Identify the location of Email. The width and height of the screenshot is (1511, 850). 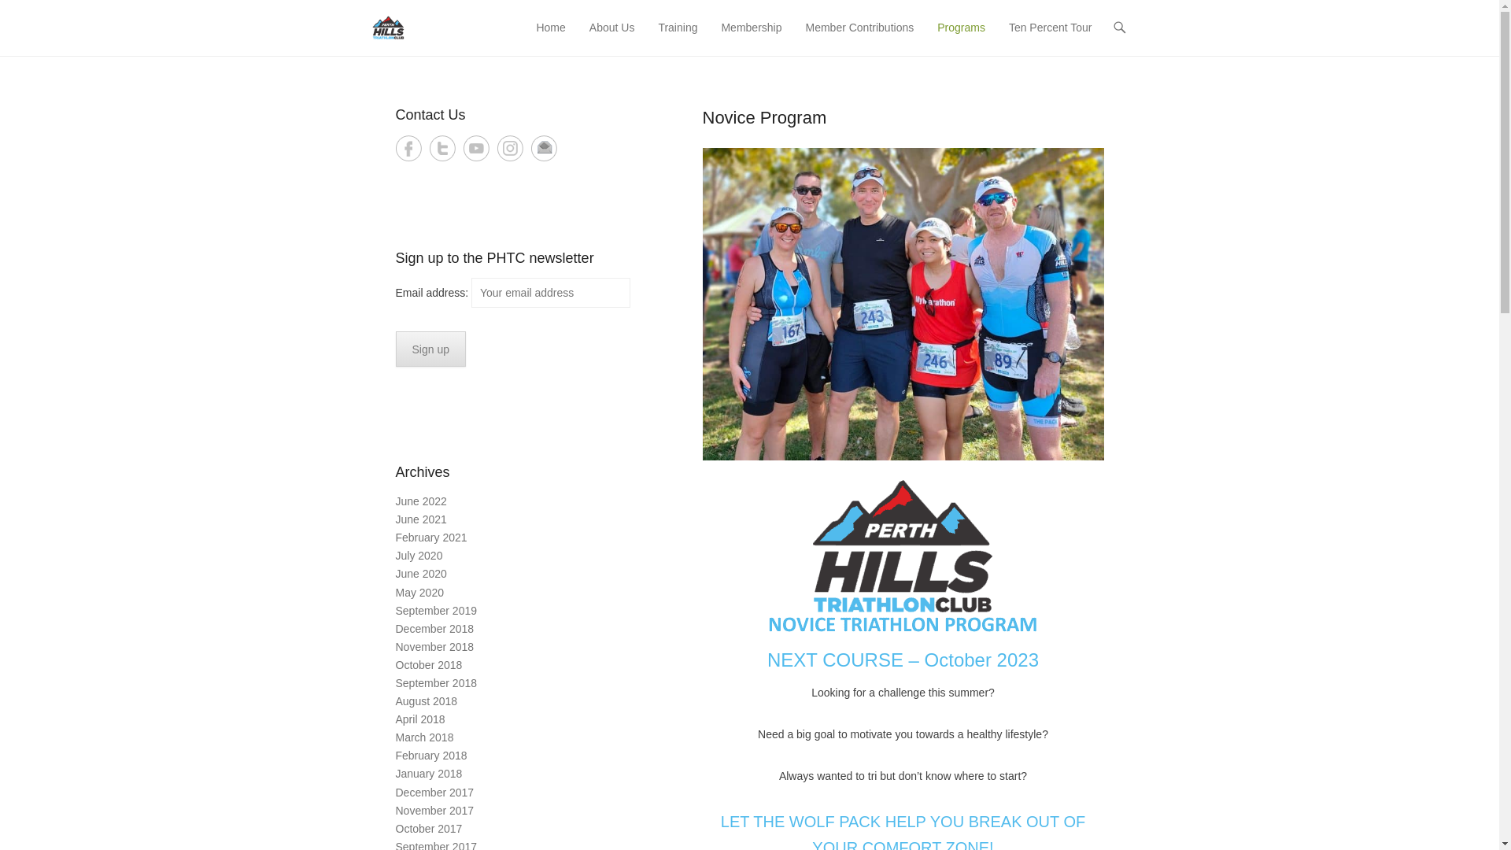
(543, 148).